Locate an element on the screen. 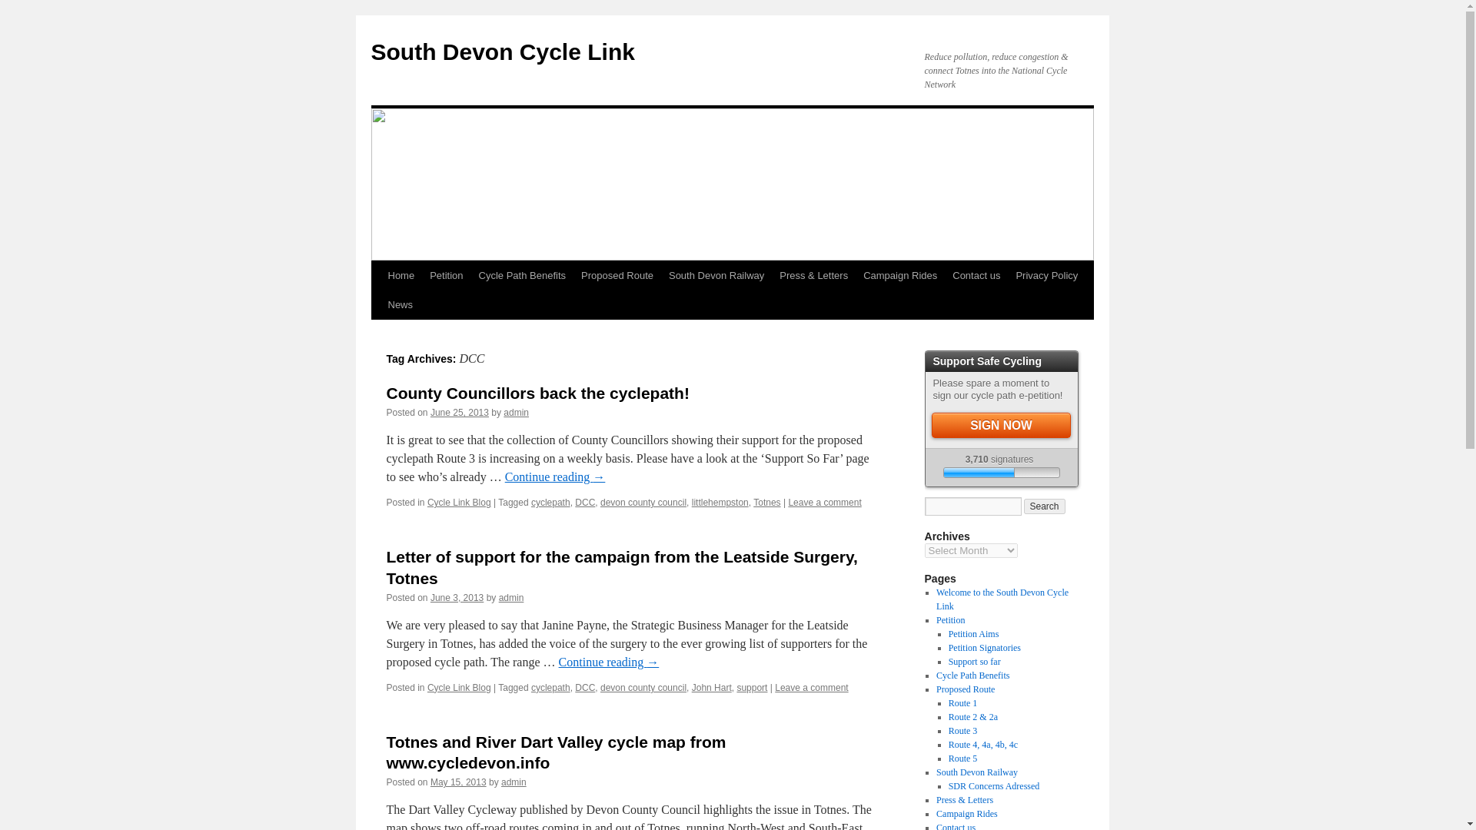 Image resolution: width=1476 pixels, height=830 pixels. 12:17 pm is located at coordinates (457, 598).